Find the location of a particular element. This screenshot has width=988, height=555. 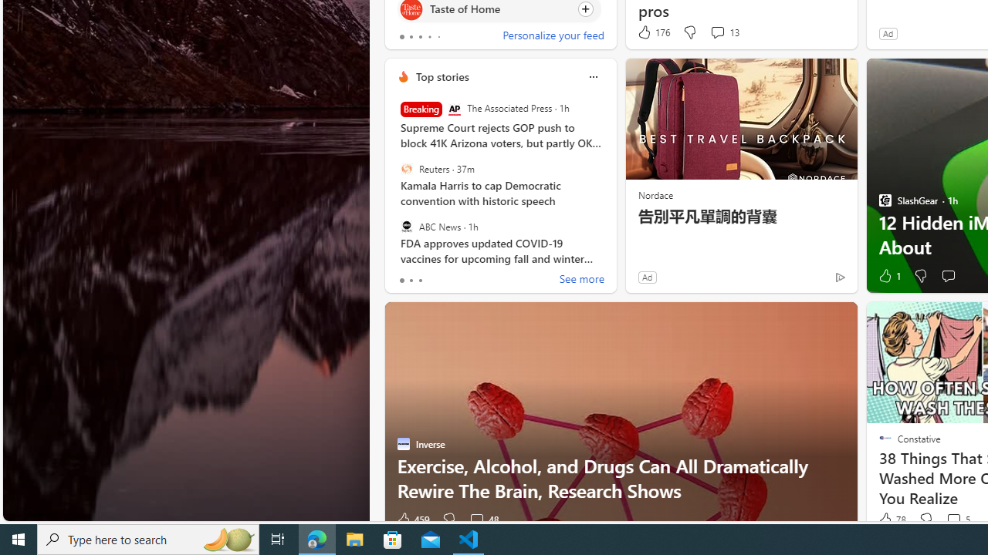

tab-0 is located at coordinates (401, 281).